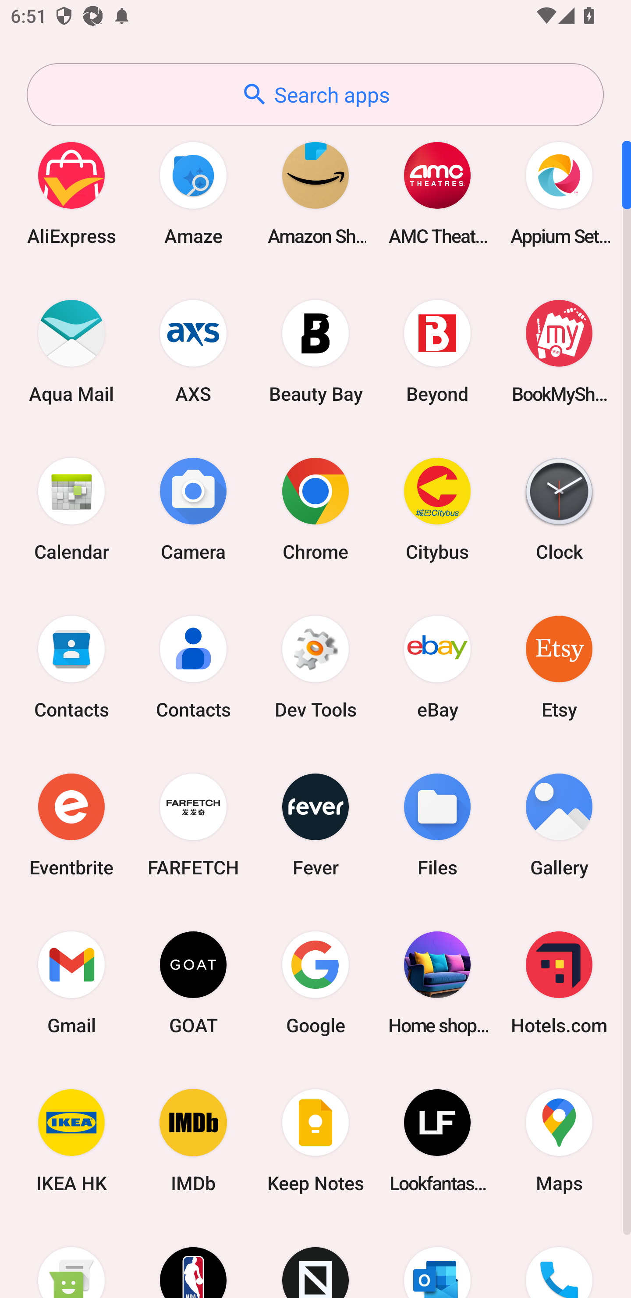 The image size is (631, 1298). Describe the element at coordinates (71, 982) in the screenshot. I see `Gmail` at that location.